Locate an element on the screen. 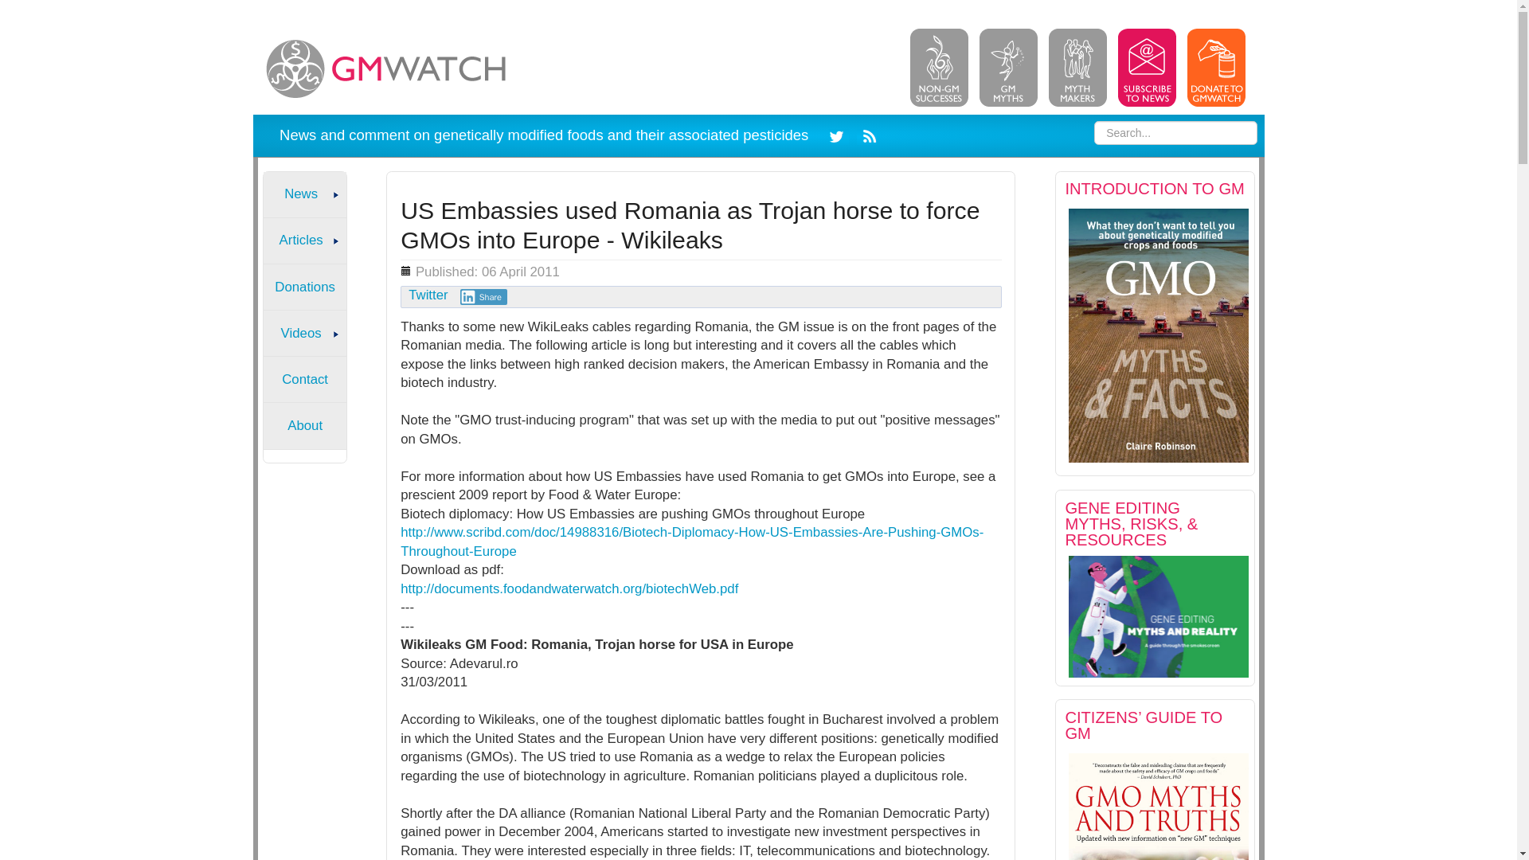 This screenshot has width=1529, height=860. GMWatch Twitter is located at coordinates (839, 135).